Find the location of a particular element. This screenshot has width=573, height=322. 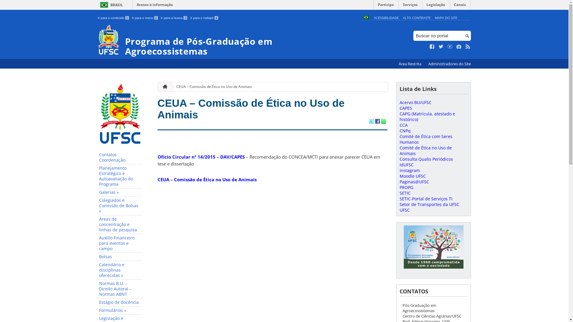

Bolsas is located at coordinates (120, 257).